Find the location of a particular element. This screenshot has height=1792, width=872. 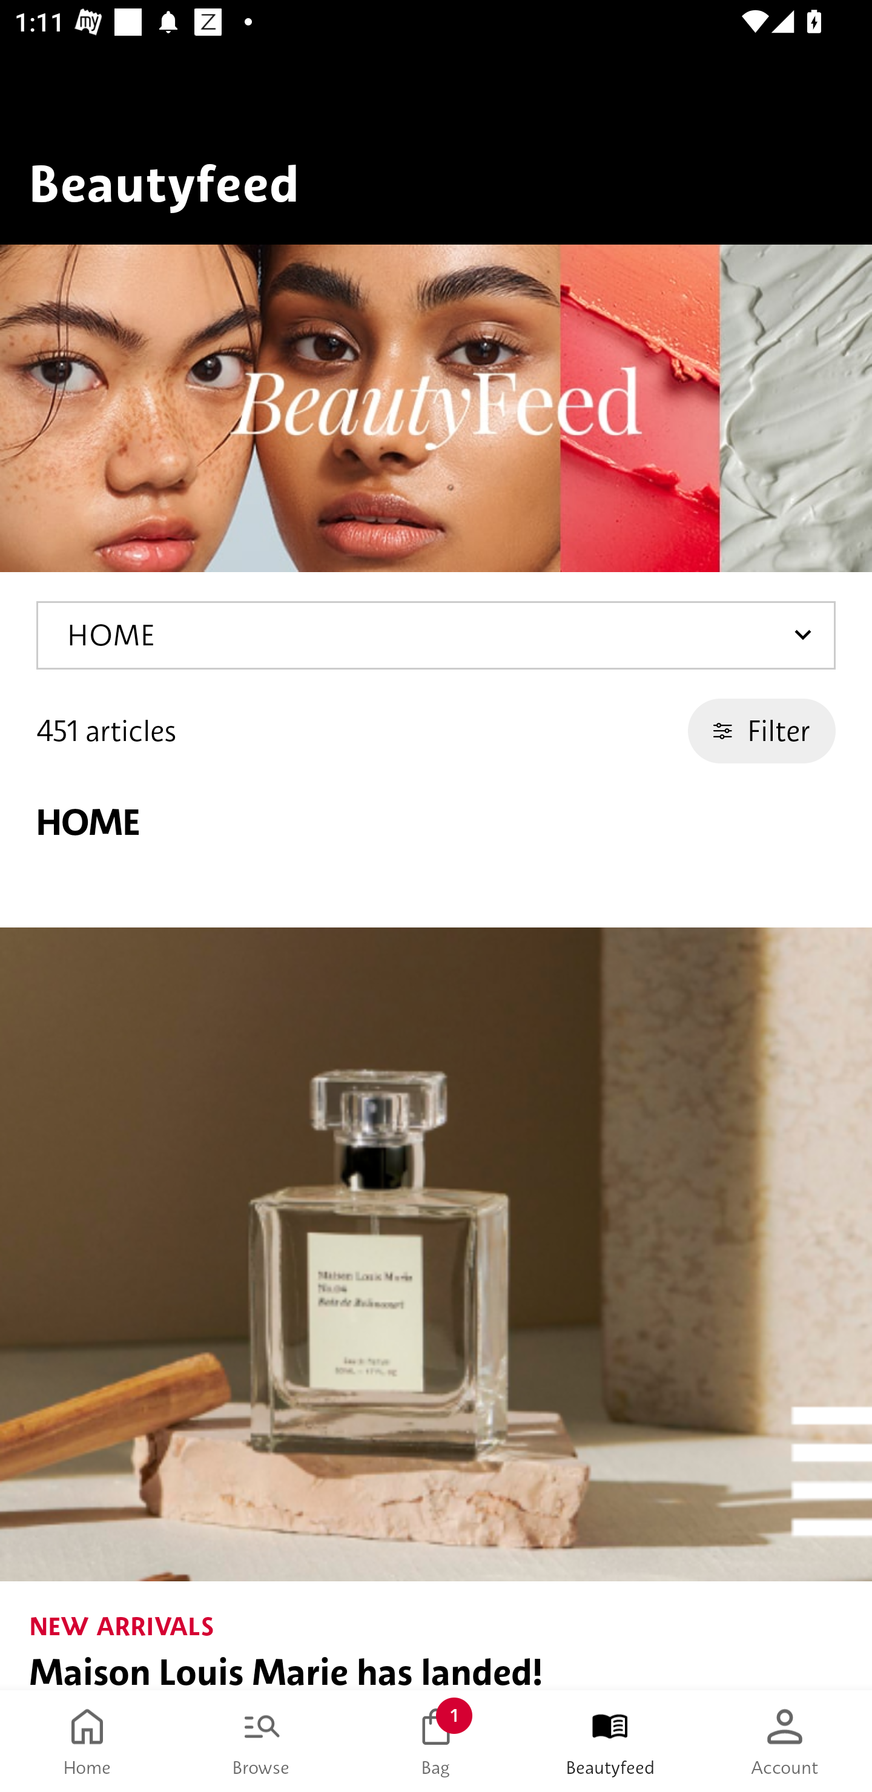

Account is located at coordinates (785, 1741).